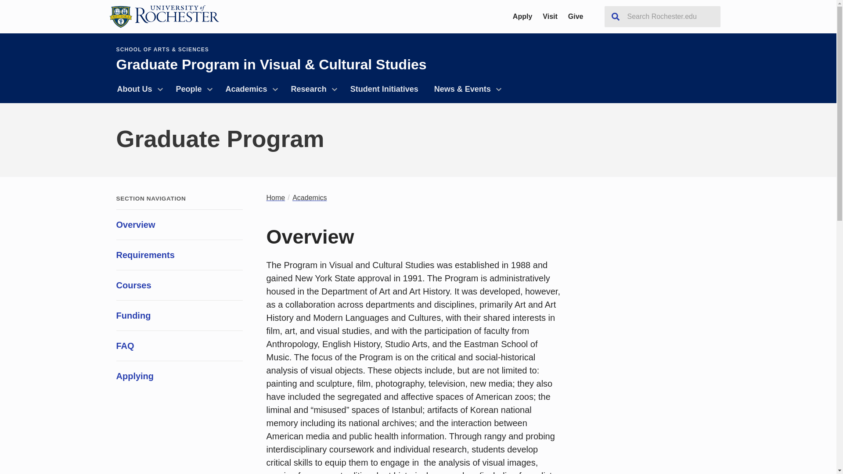 The height and width of the screenshot is (474, 843). I want to click on Academics, so click(250, 89).